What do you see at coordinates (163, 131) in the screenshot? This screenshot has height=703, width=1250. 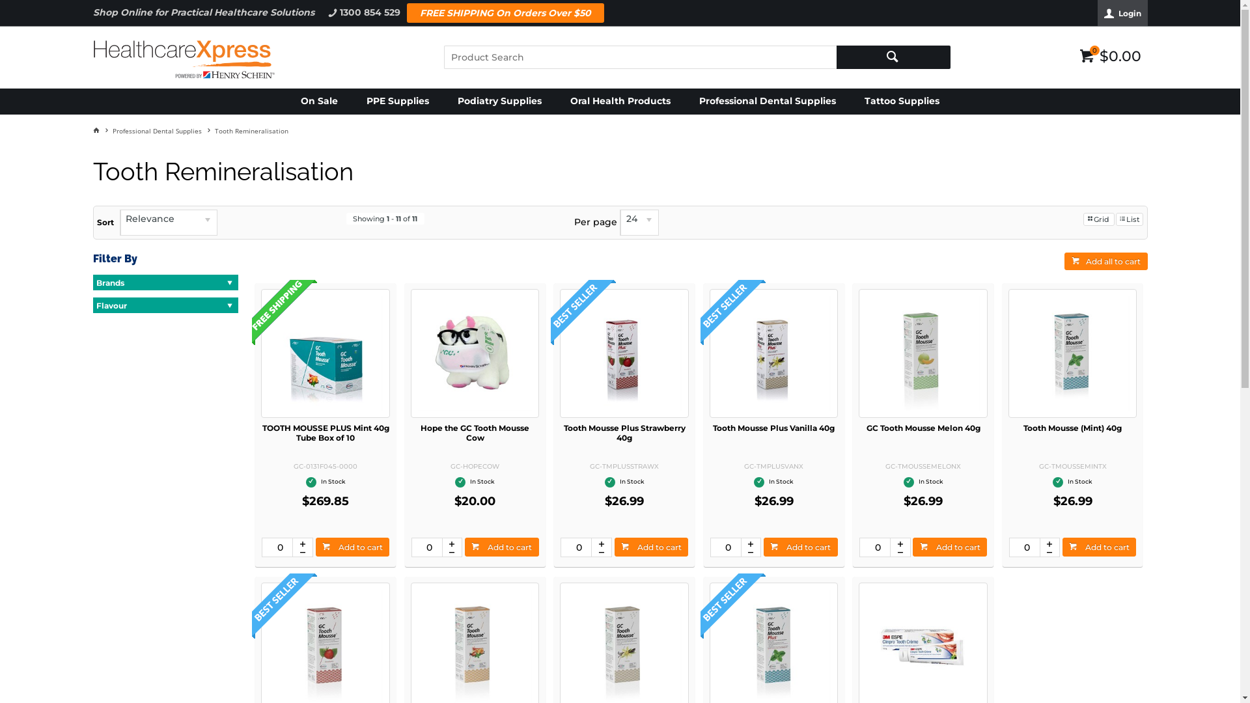 I see `Professional Dental Supplies` at bounding box center [163, 131].